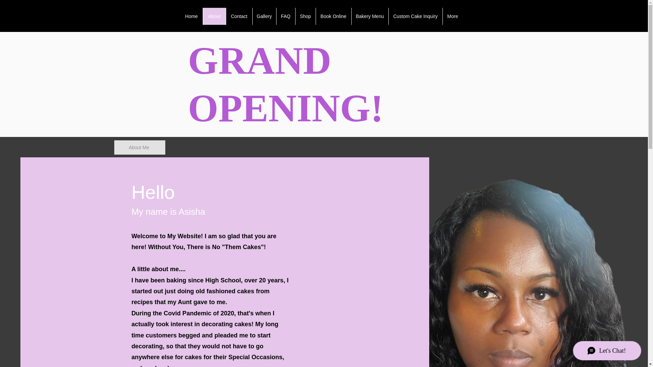  Describe the element at coordinates (413, 6) in the screenshot. I see `Gallery` at that location.